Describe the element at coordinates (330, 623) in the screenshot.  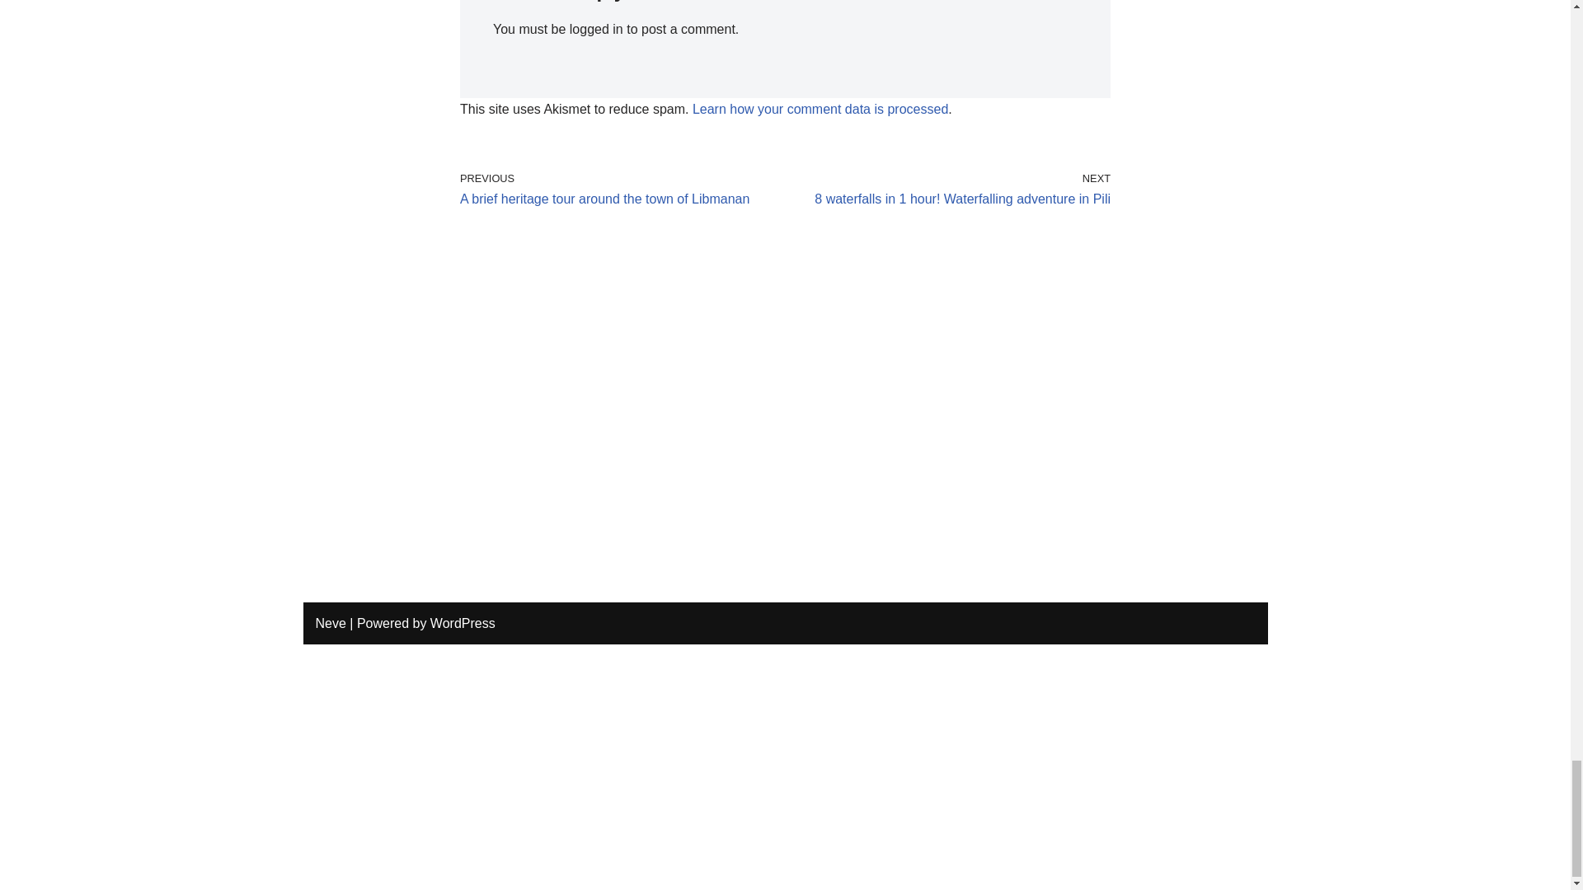
I see `Neve` at that location.